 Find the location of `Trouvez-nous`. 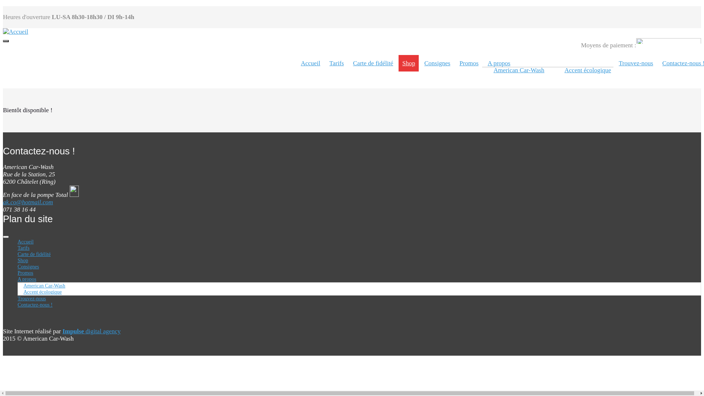

Trouvez-nous is located at coordinates (32, 298).